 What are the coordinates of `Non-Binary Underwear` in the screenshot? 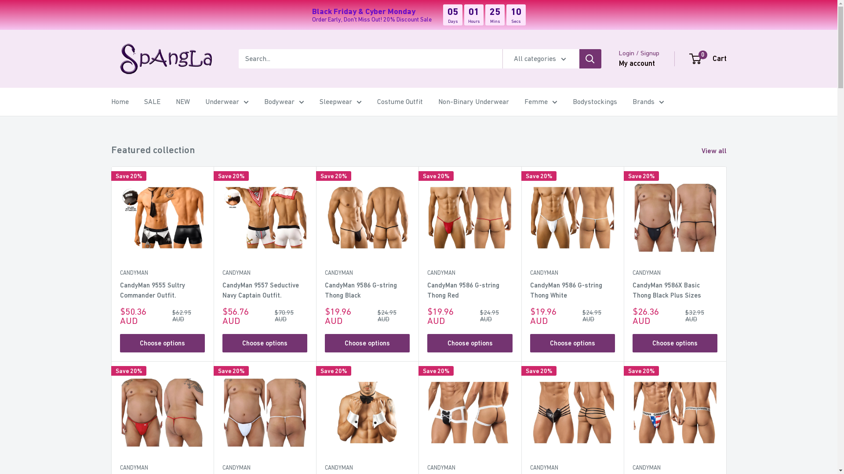 It's located at (473, 102).